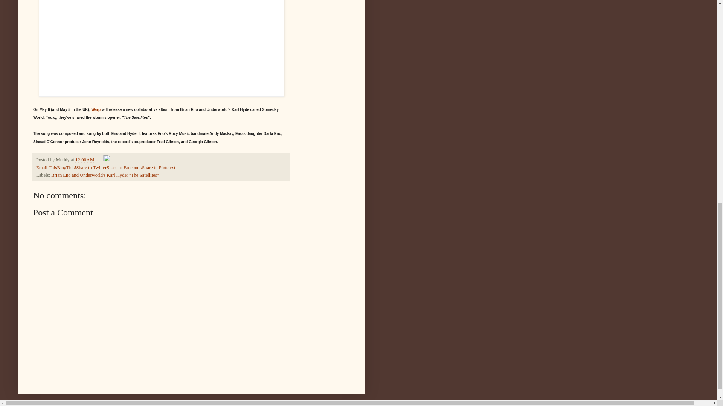 Image resolution: width=723 pixels, height=406 pixels. I want to click on Share to Pinterest, so click(159, 167).